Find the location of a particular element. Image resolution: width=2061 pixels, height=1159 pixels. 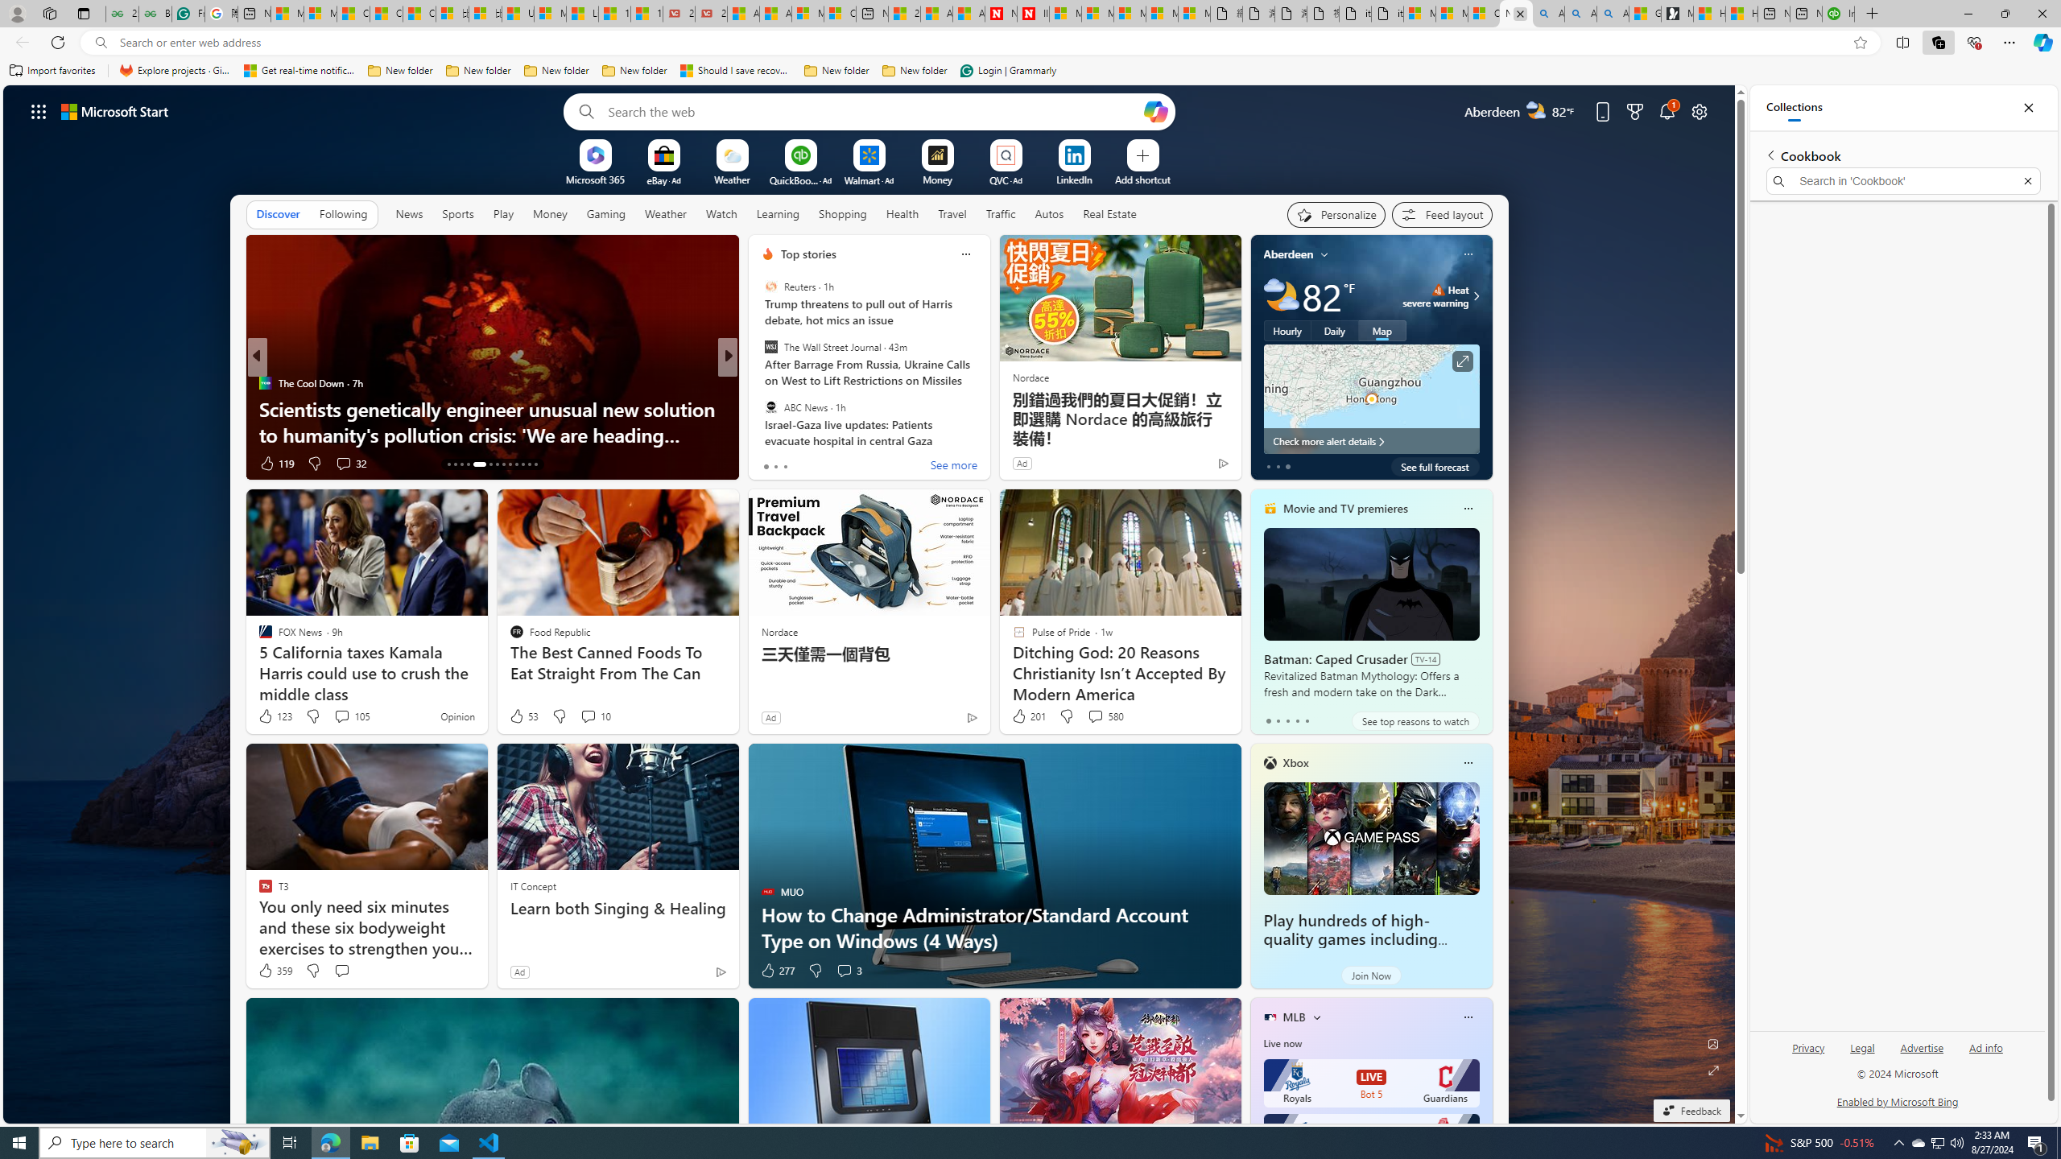

30 Timeless Cooking Hacks That REALLY Work is located at coordinates (988, 435).